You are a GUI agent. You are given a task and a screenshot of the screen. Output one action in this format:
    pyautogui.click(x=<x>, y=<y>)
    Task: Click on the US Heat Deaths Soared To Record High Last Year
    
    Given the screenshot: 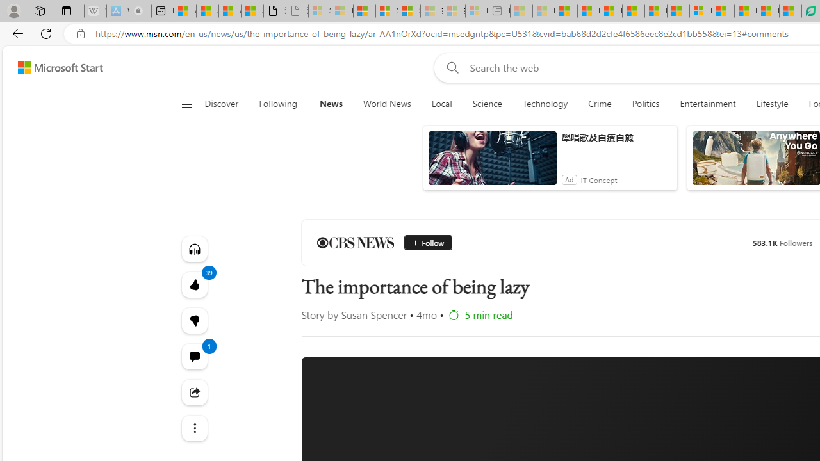 What is the action you would take?
    pyautogui.click(x=723, y=12)
    